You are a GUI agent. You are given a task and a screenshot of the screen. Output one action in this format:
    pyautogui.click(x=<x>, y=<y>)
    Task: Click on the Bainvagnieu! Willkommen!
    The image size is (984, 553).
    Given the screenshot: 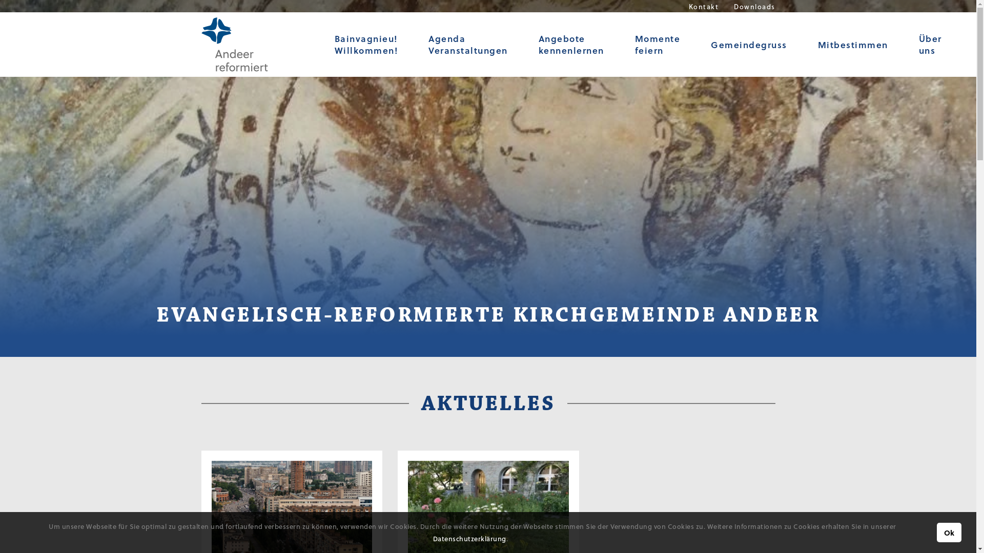 What is the action you would take?
    pyautogui.click(x=366, y=45)
    